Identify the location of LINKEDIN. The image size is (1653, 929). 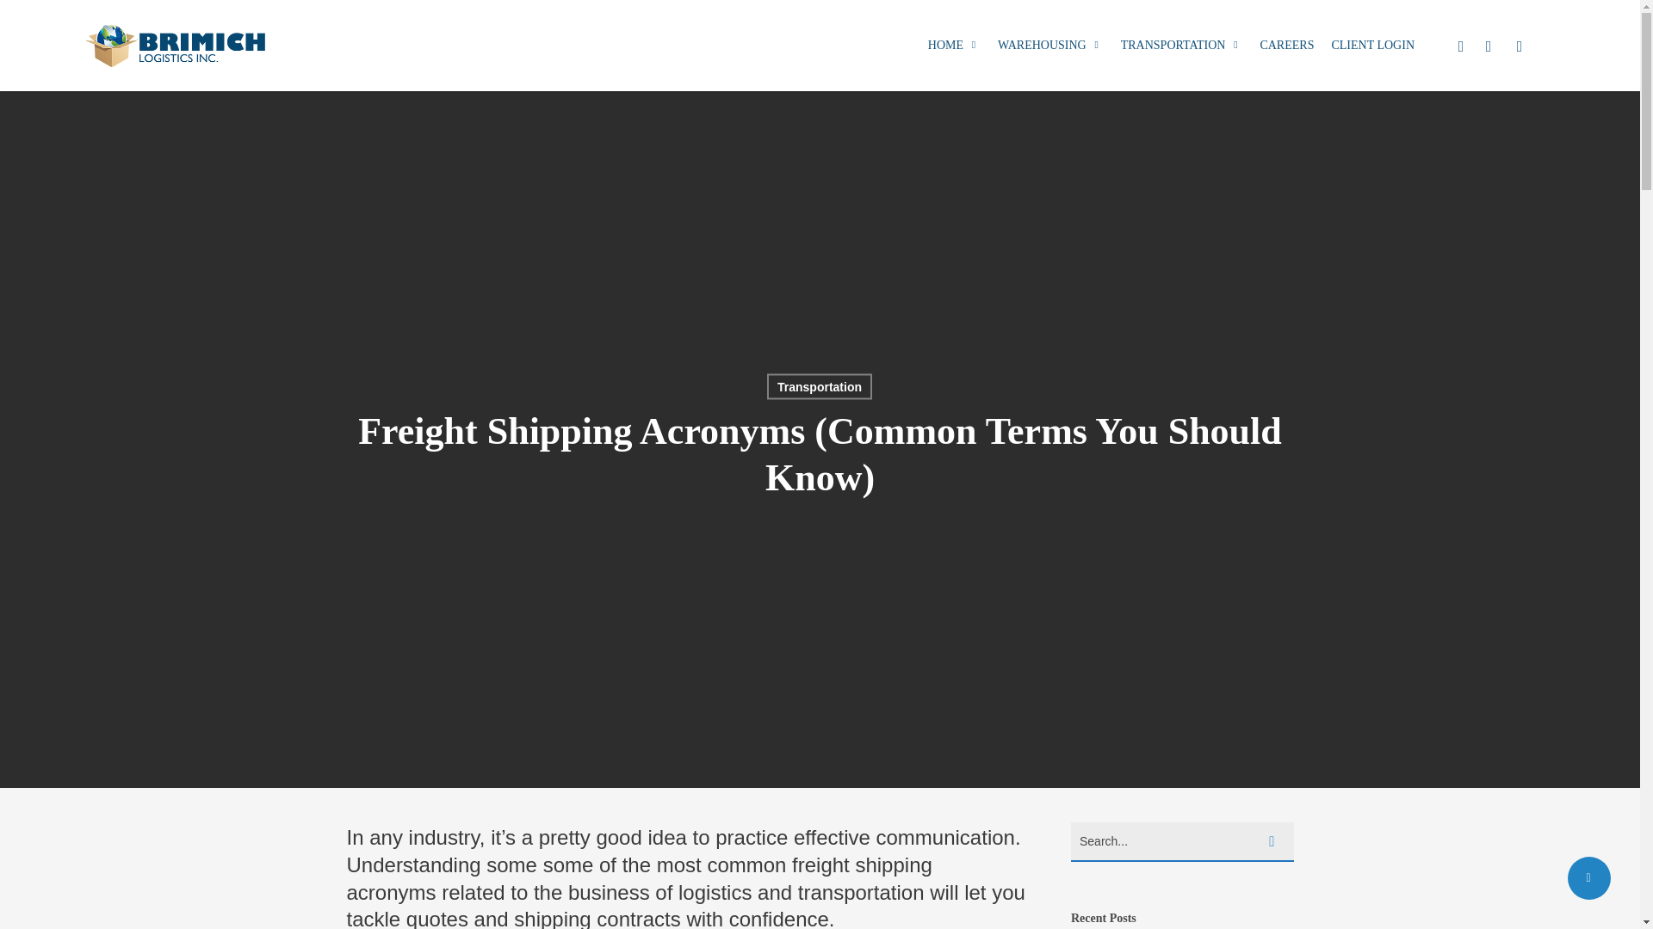
(1488, 45).